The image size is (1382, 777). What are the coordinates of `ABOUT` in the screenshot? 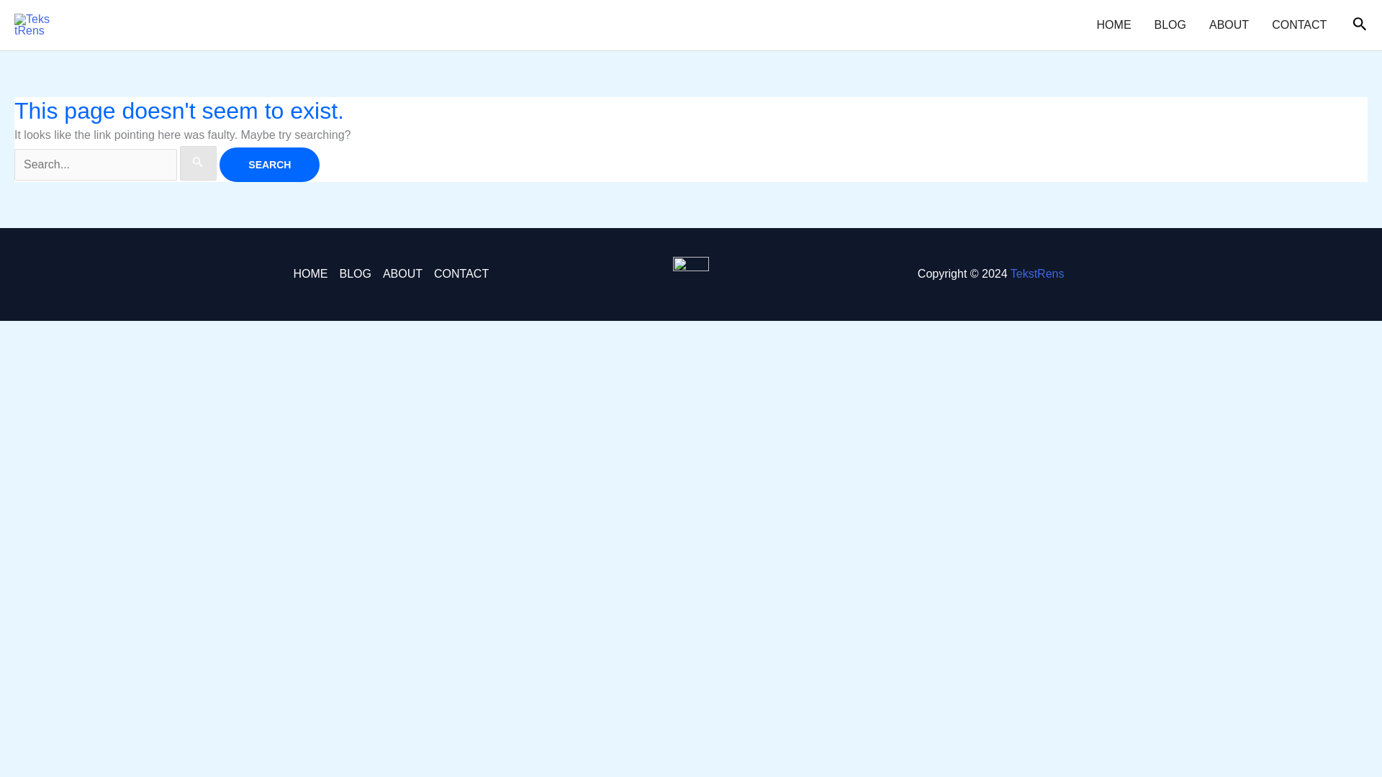 It's located at (1229, 25).